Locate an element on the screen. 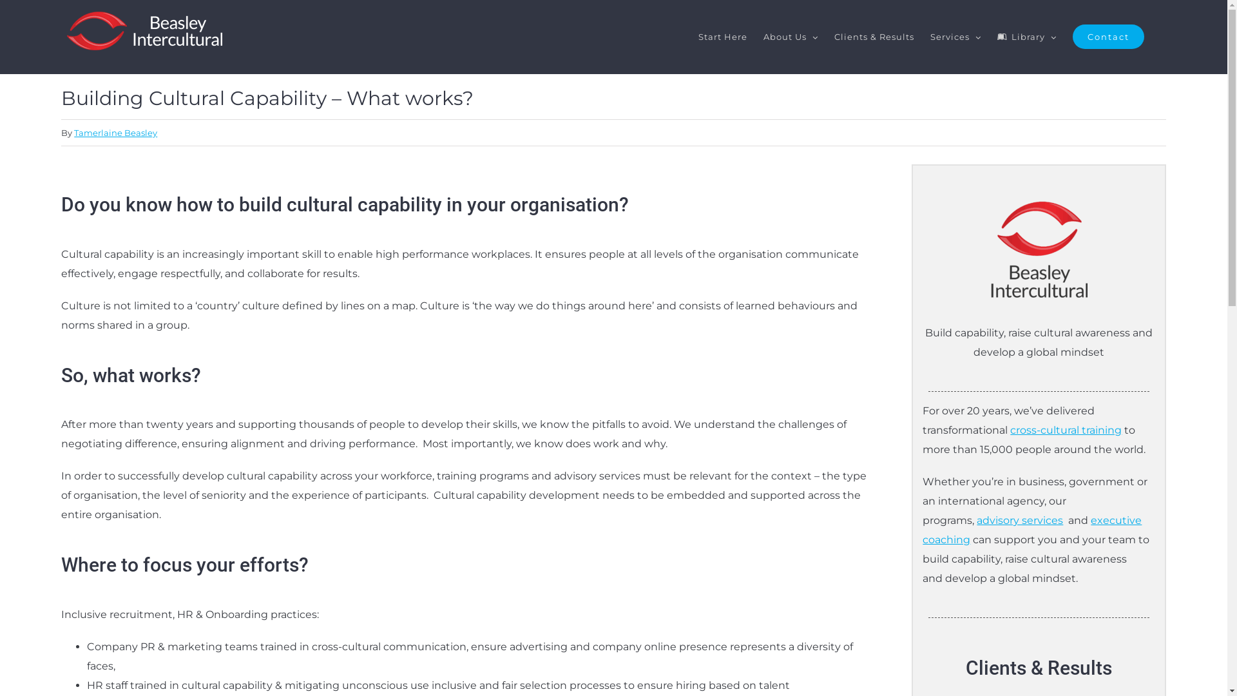 Image resolution: width=1237 pixels, height=696 pixels. Start Here is located at coordinates (723, 37).